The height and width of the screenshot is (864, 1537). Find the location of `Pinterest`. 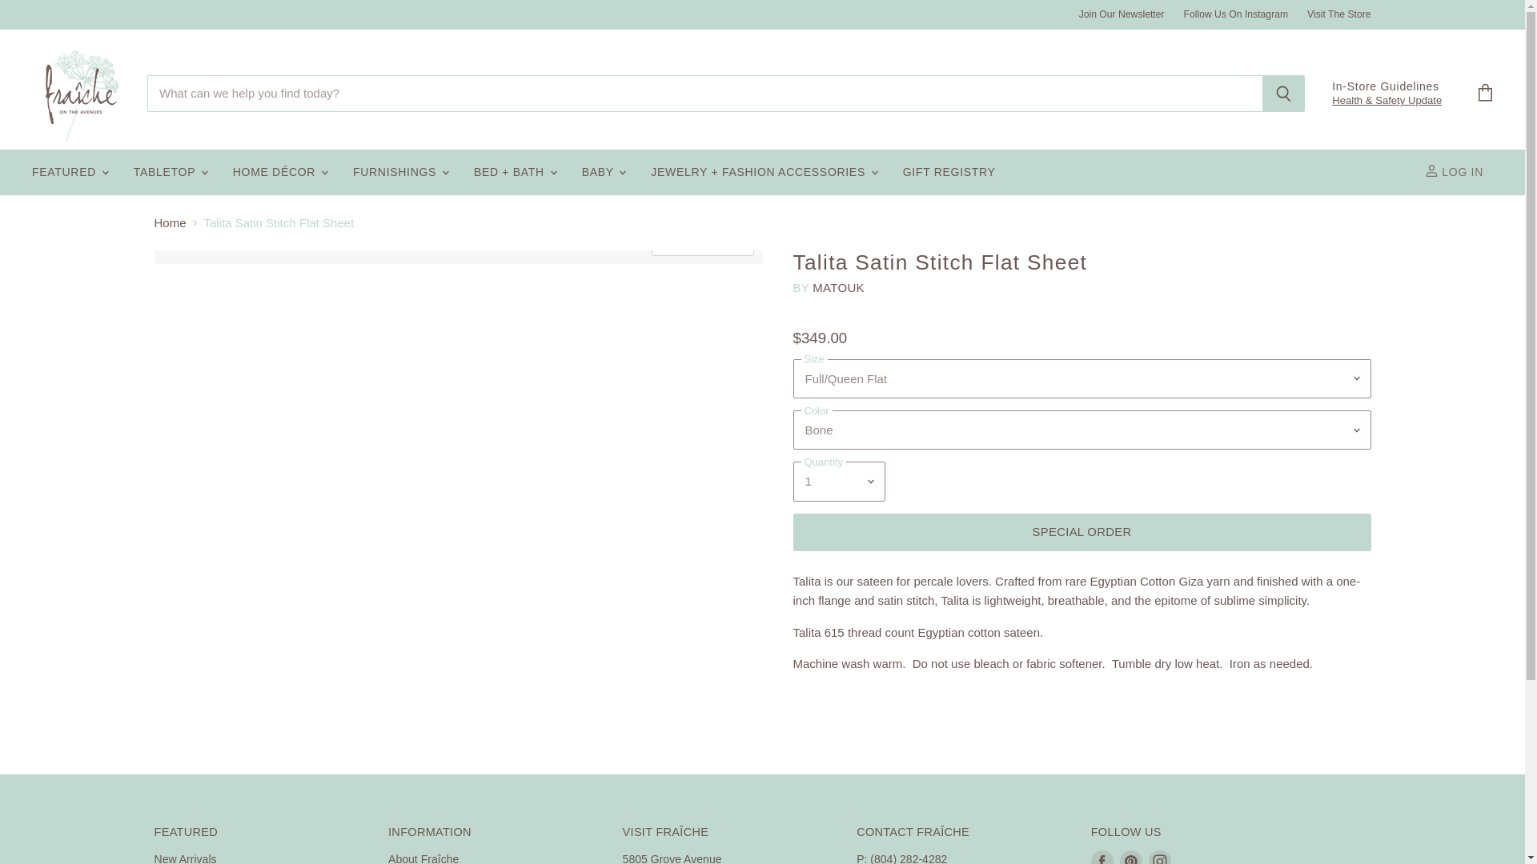

Pinterest is located at coordinates (1130, 856).